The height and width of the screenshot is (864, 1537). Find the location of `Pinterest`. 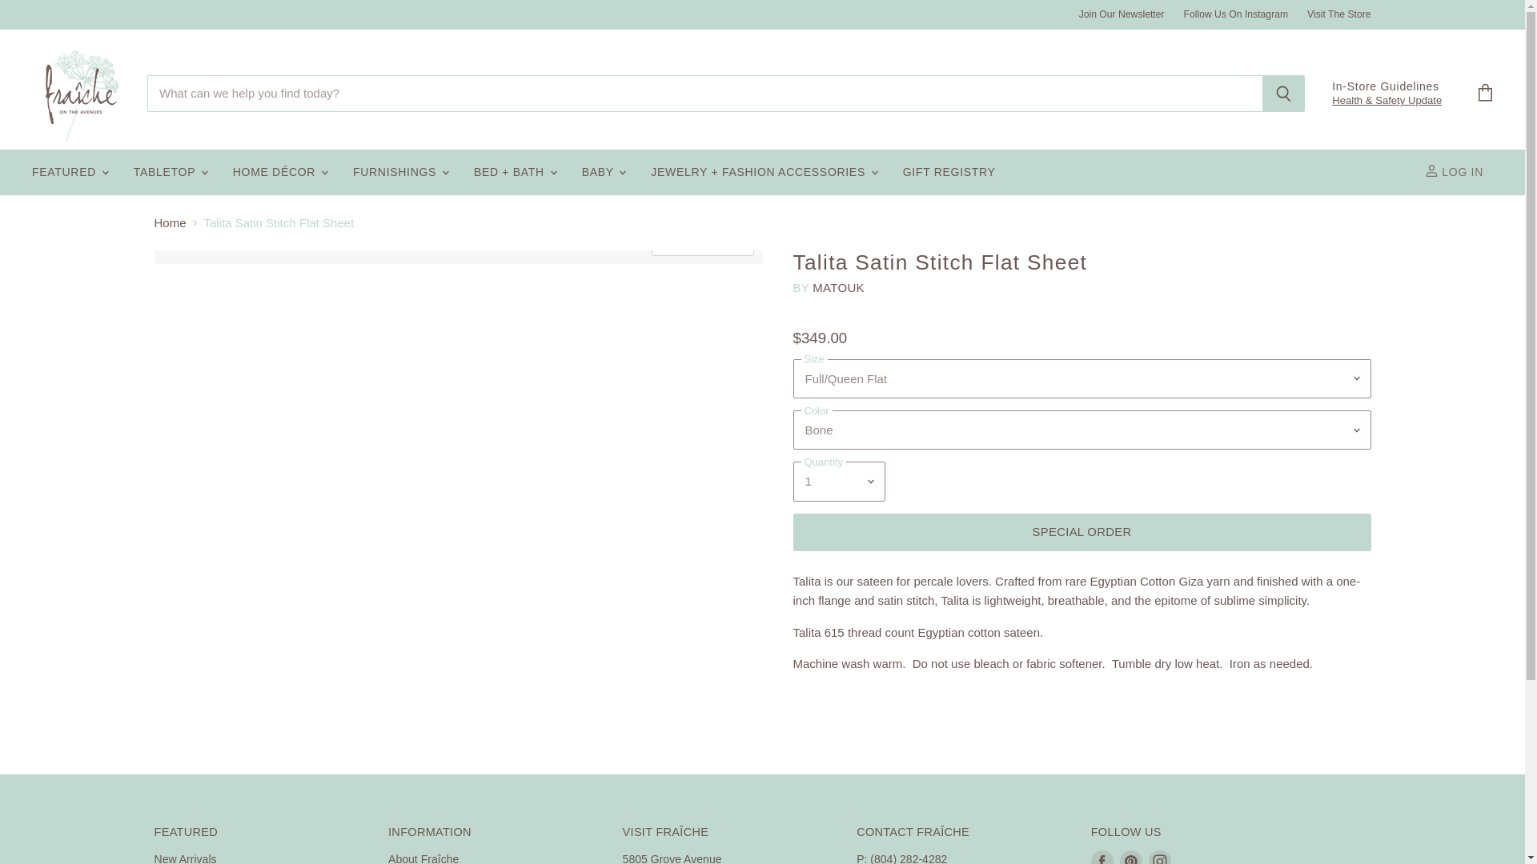

Pinterest is located at coordinates (1130, 856).